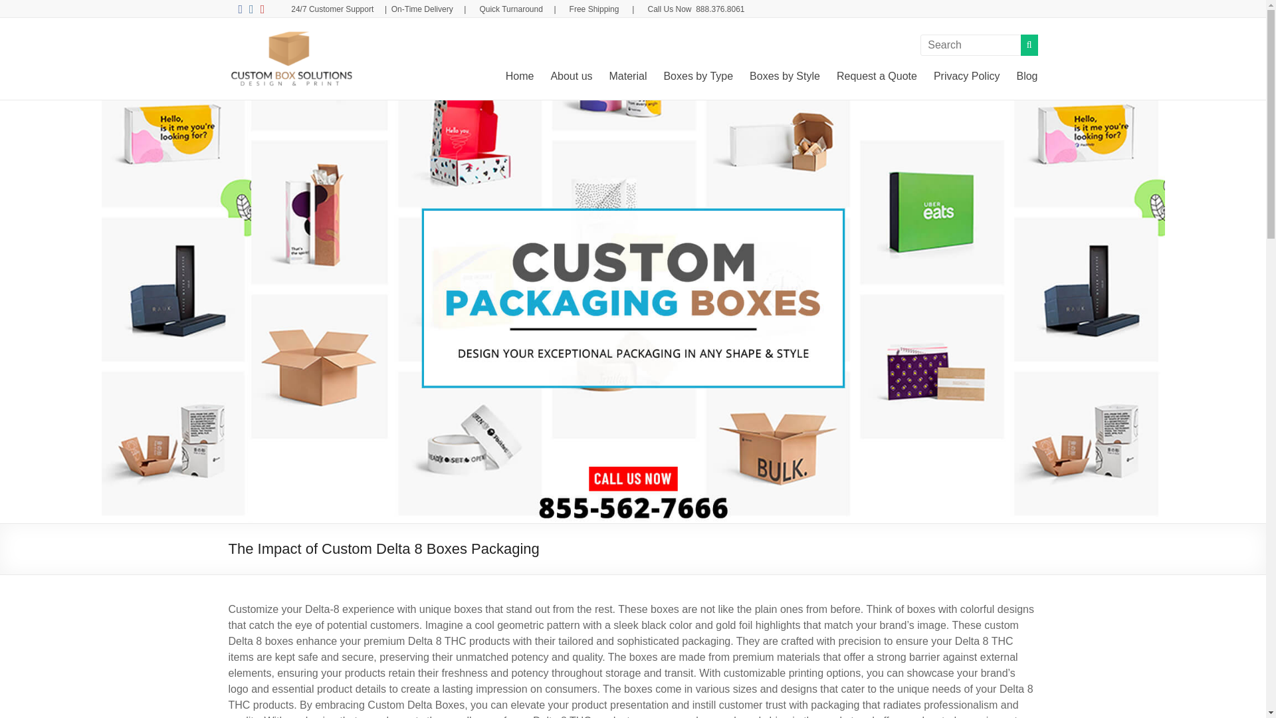 The height and width of the screenshot is (718, 1276). Describe the element at coordinates (967, 74) in the screenshot. I see `Privacy Policy` at that location.